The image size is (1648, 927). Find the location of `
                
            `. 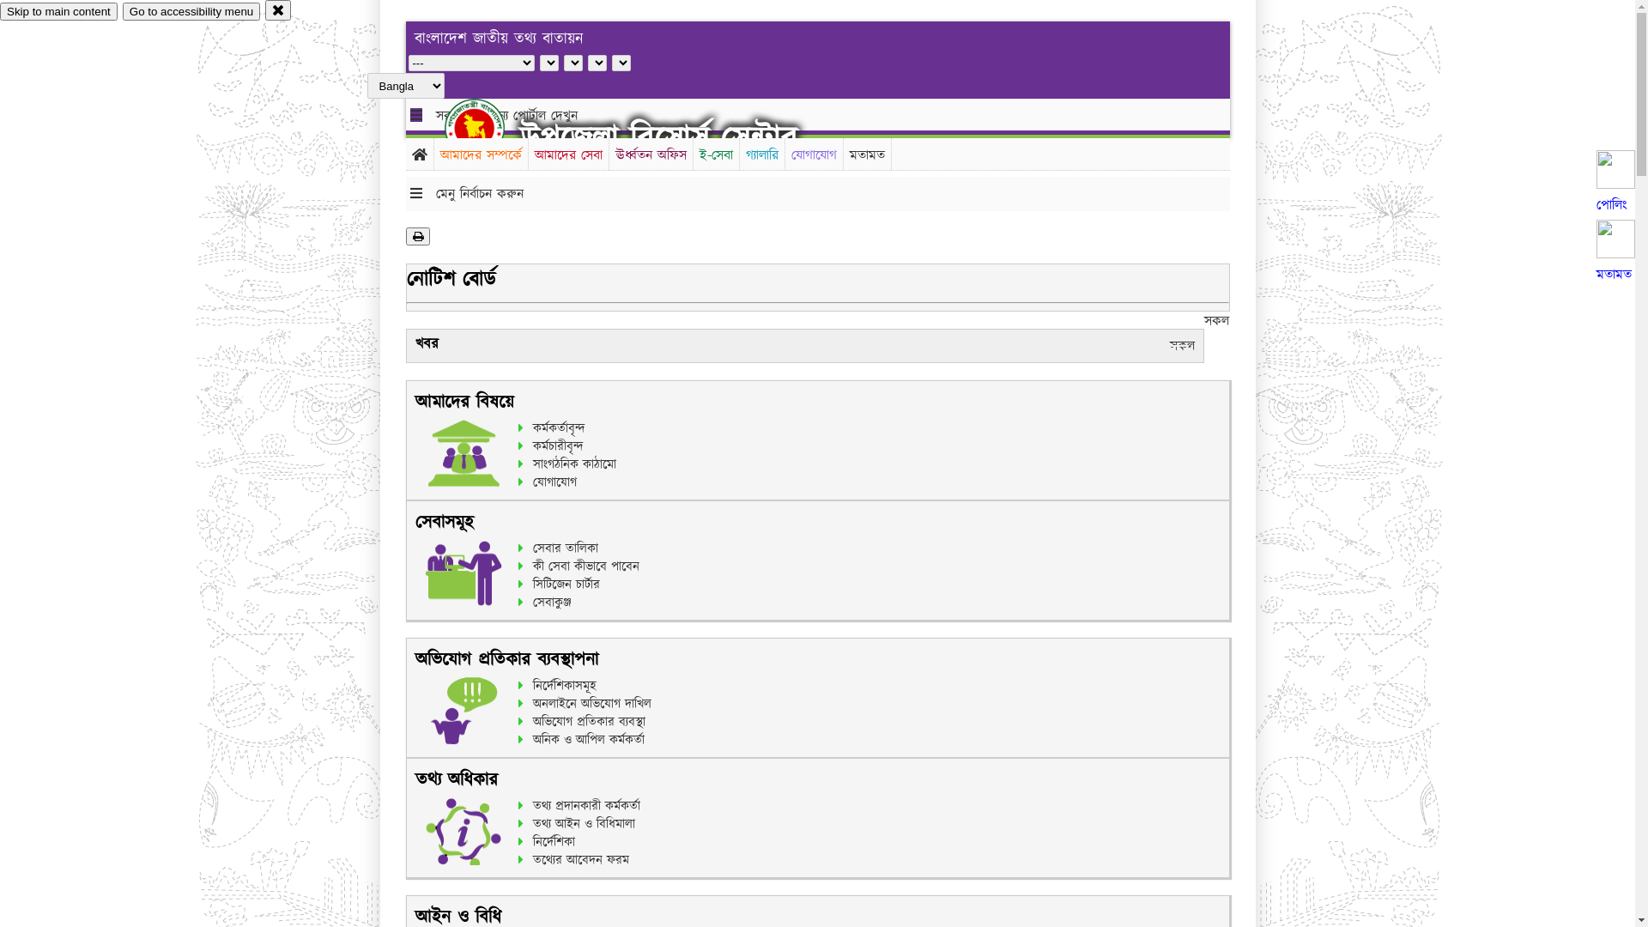


                
             is located at coordinates (489, 128).